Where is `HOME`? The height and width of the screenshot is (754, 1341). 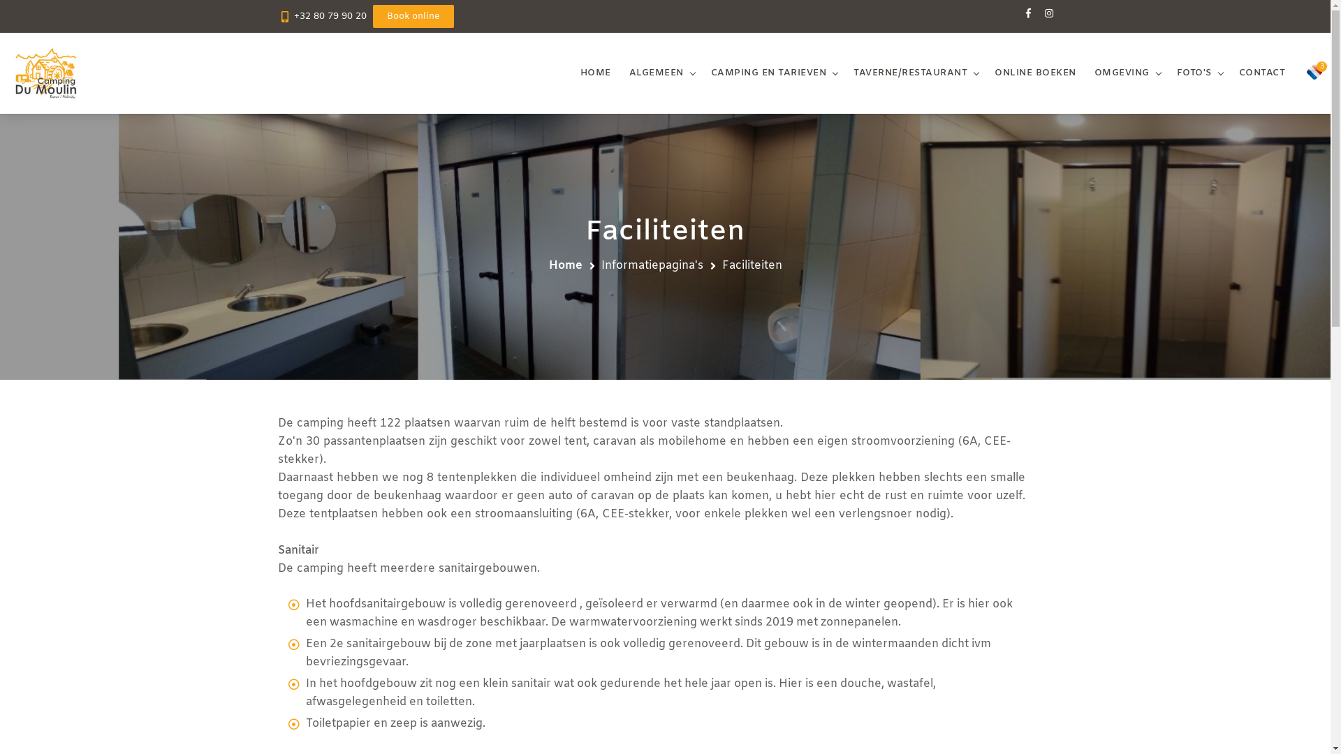 HOME is located at coordinates (595, 73).